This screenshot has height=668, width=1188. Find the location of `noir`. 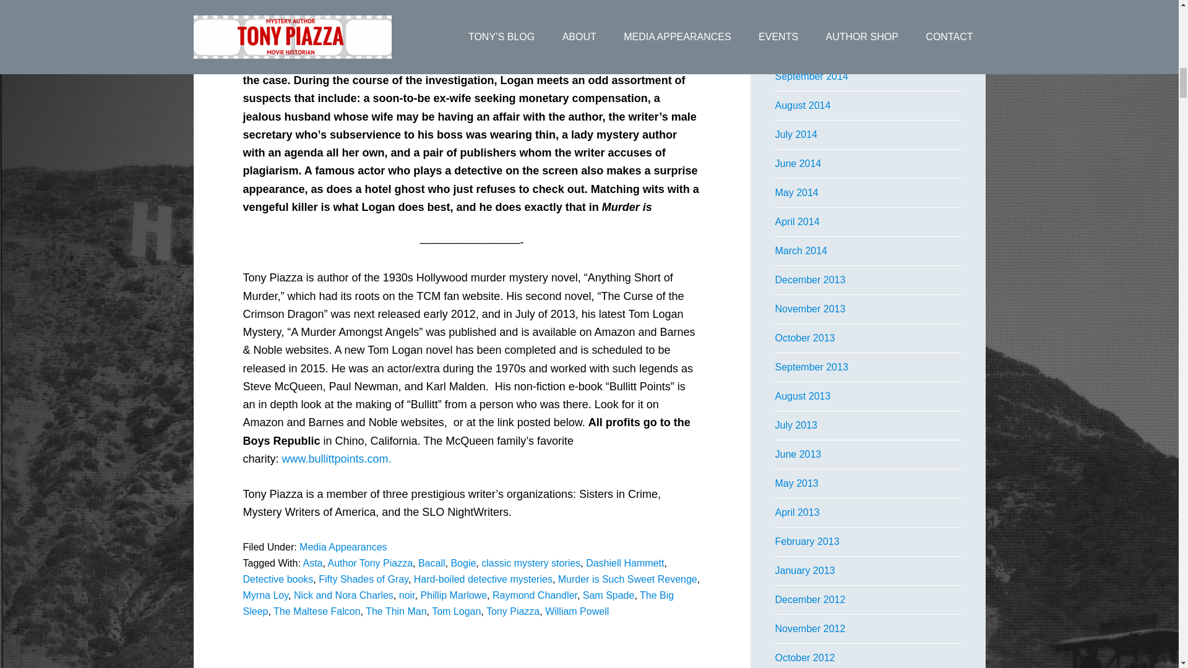

noir is located at coordinates (407, 595).